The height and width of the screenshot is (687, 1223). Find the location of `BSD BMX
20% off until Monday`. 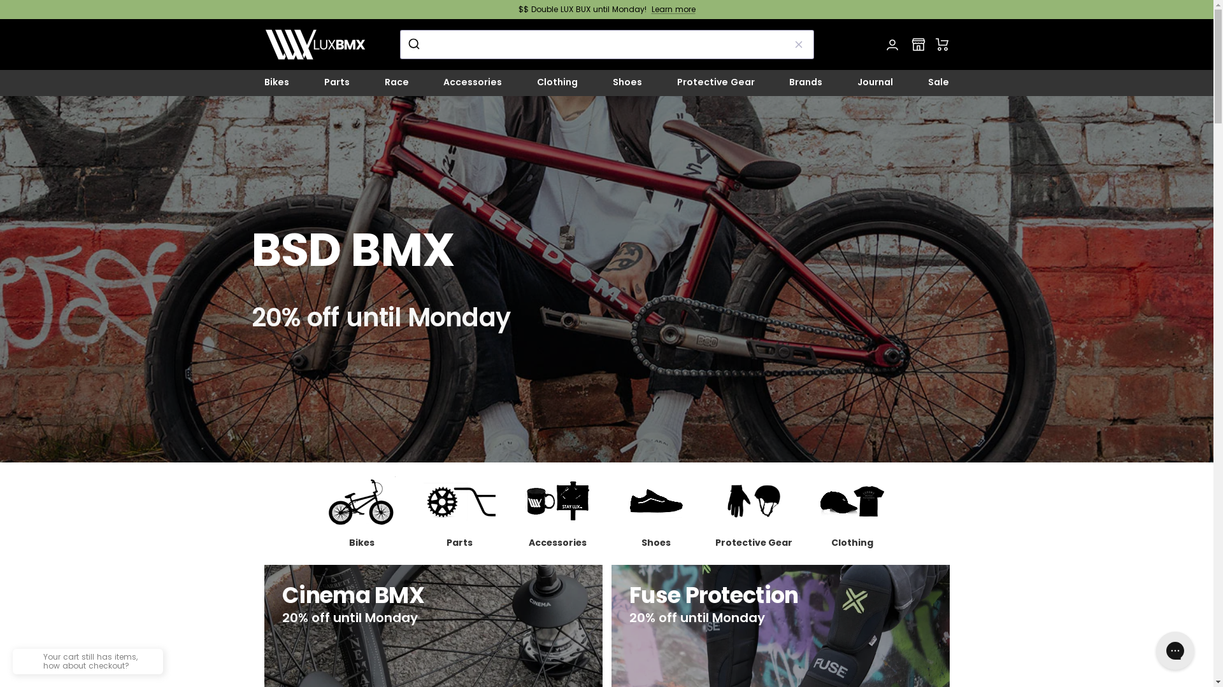

BSD BMX
20% off until Monday is located at coordinates (606, 279).